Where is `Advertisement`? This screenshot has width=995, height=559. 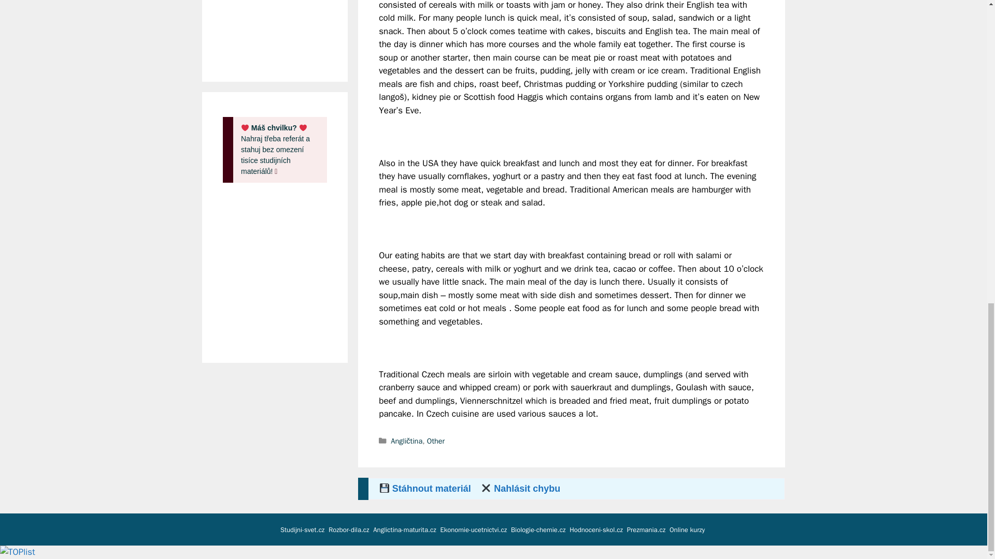 Advertisement is located at coordinates (288, 28).